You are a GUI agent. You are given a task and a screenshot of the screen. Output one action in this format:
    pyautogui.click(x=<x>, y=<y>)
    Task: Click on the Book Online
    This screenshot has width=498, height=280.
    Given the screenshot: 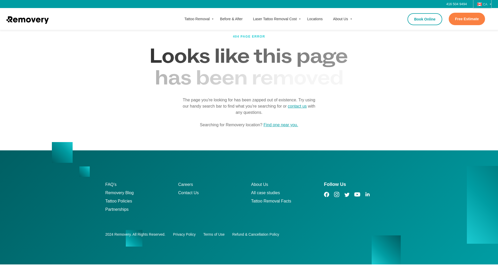 What is the action you would take?
    pyautogui.click(x=425, y=19)
    